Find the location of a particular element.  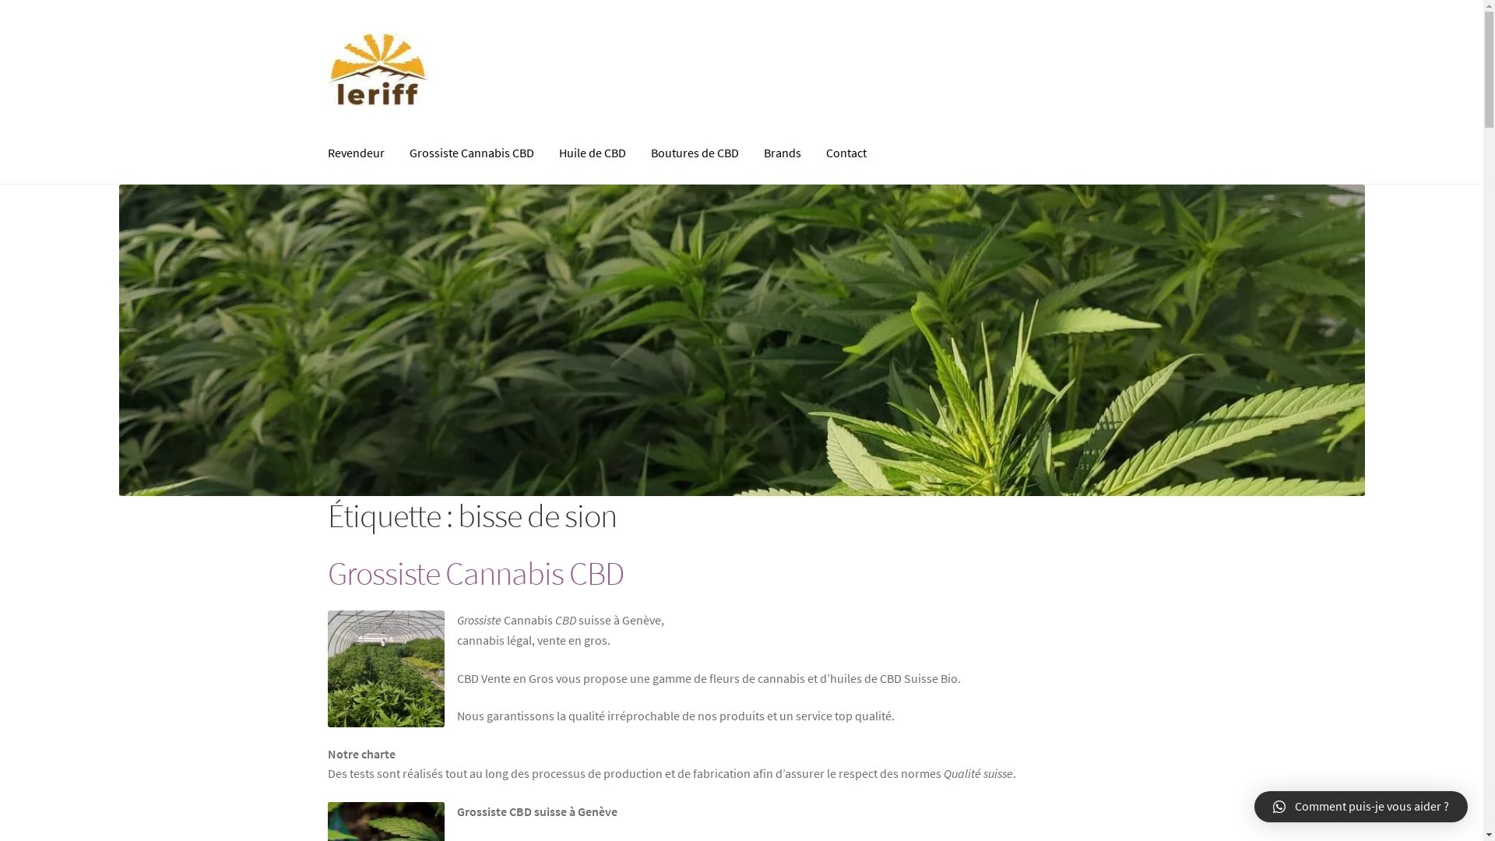

Revendeur is located at coordinates (357, 154).